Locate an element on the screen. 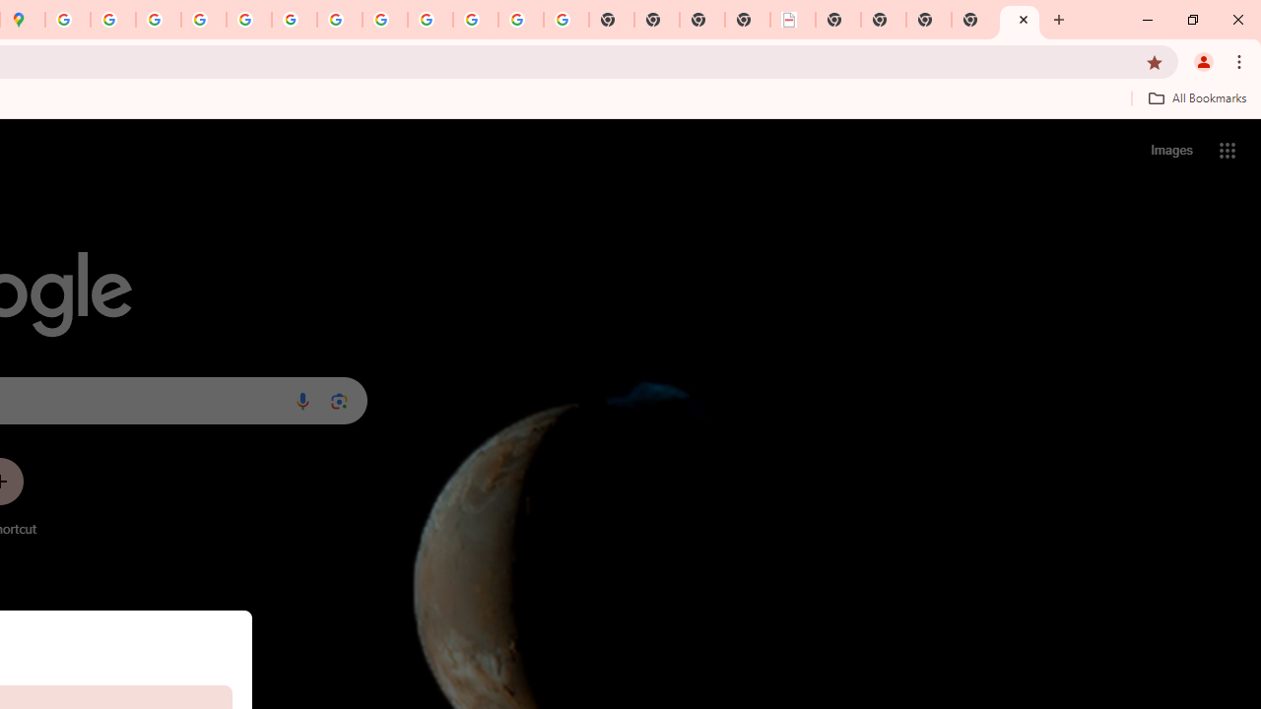 This screenshot has height=709, width=1261. New Tab is located at coordinates (1020, 20).